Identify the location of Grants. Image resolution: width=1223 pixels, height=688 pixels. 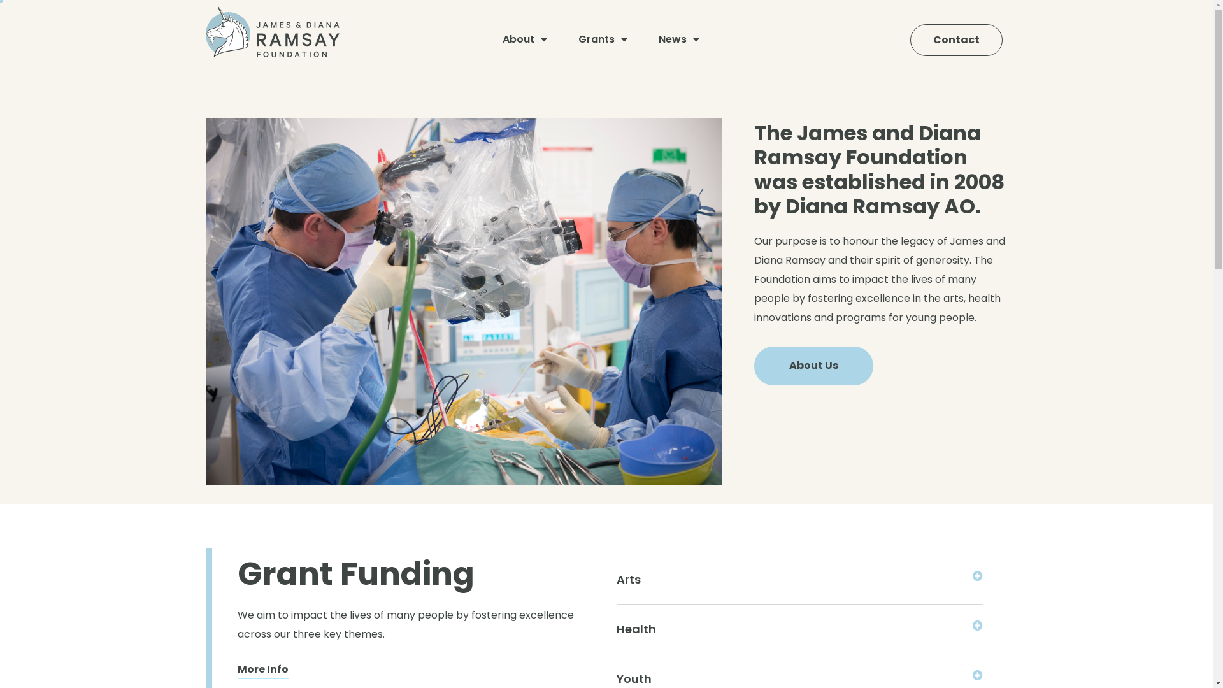
(603, 39).